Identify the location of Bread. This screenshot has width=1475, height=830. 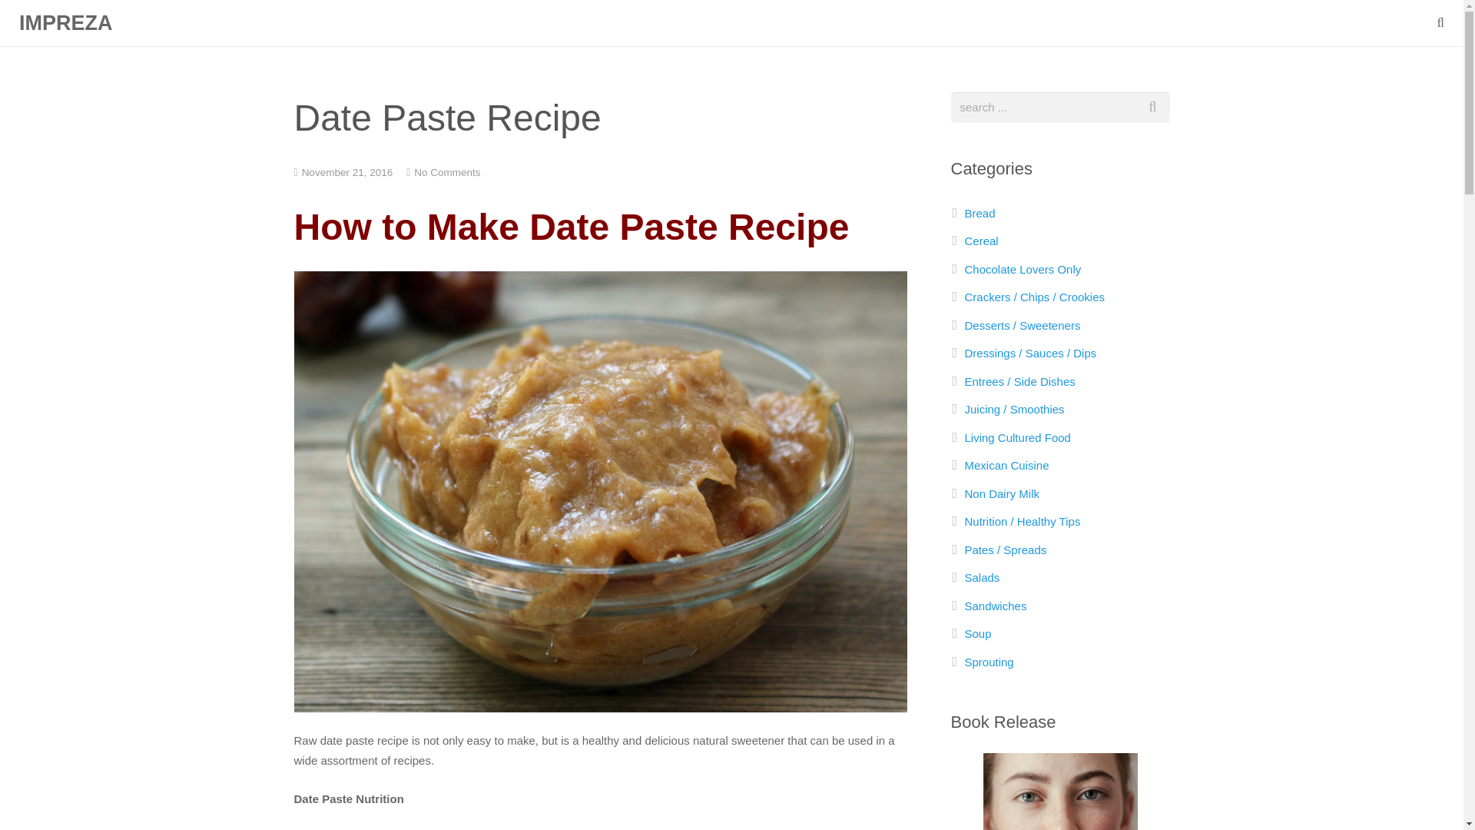
(980, 213).